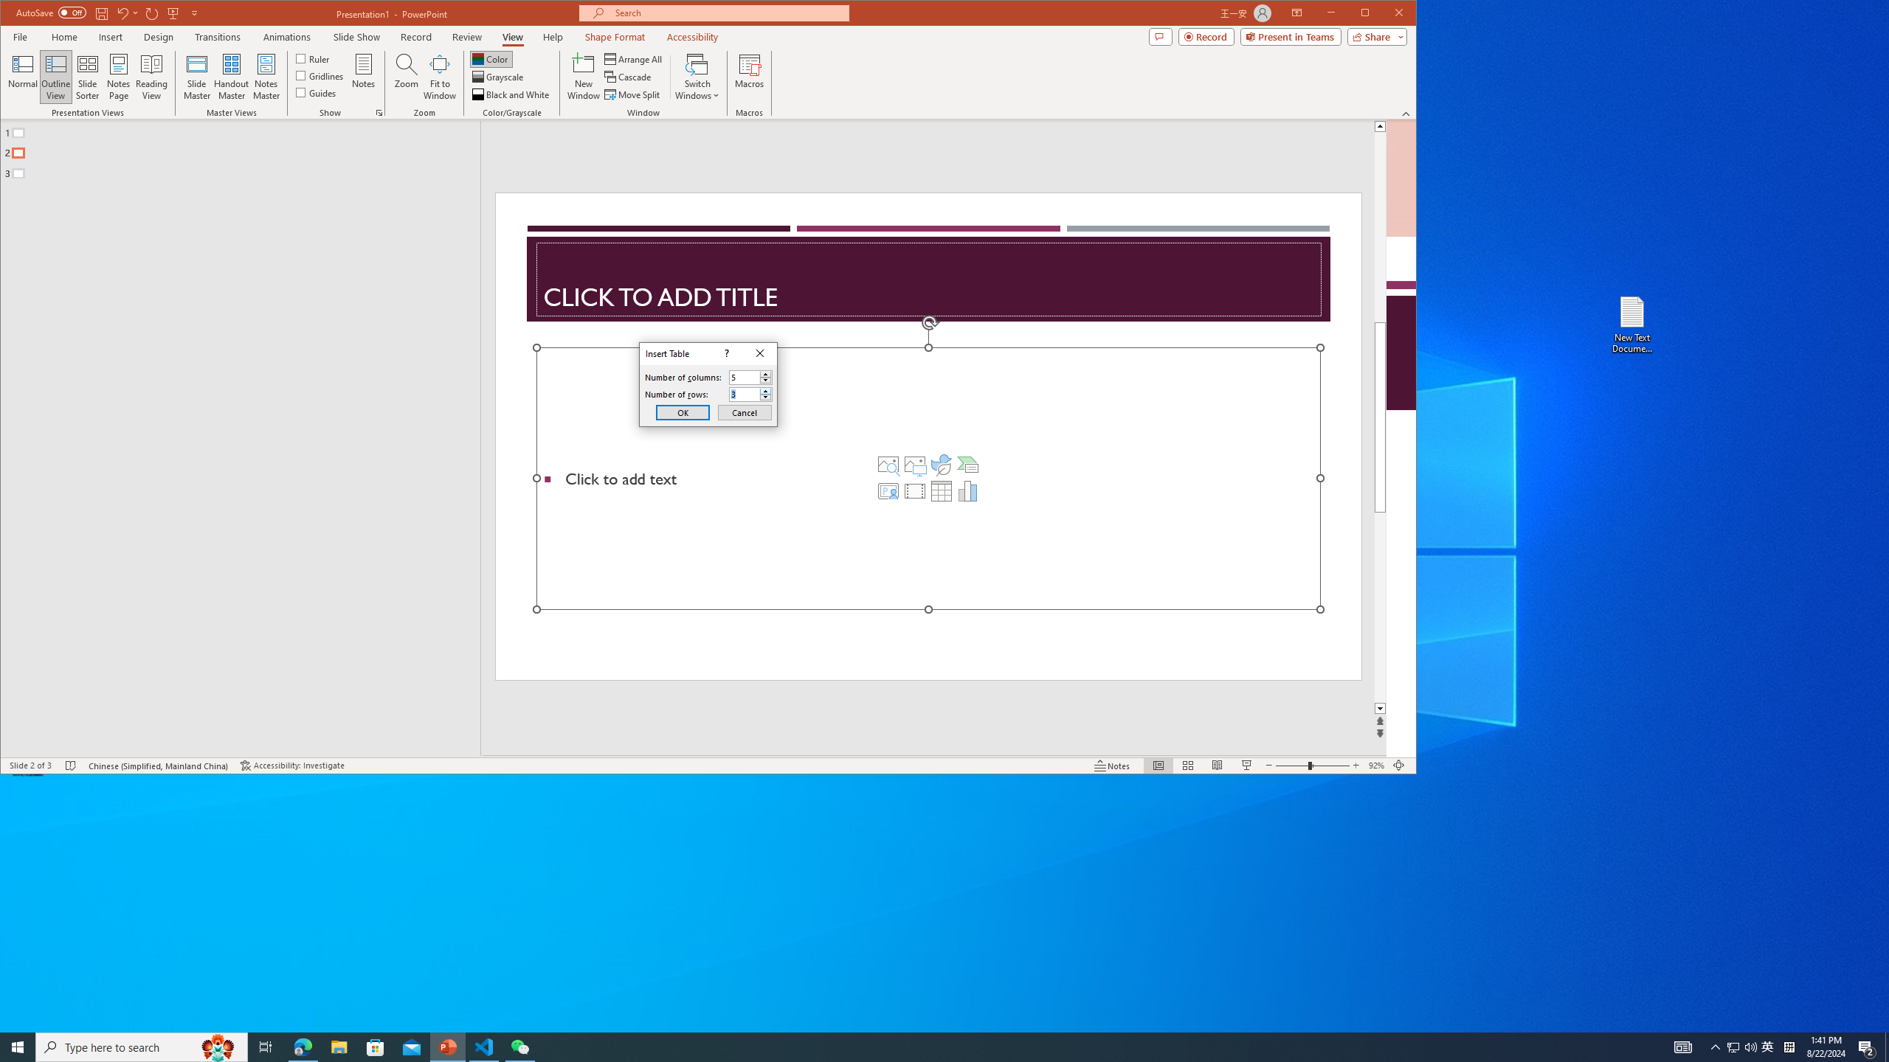 The image size is (1889, 1062). Describe the element at coordinates (1375, 766) in the screenshot. I see `Zoom 92%` at that location.